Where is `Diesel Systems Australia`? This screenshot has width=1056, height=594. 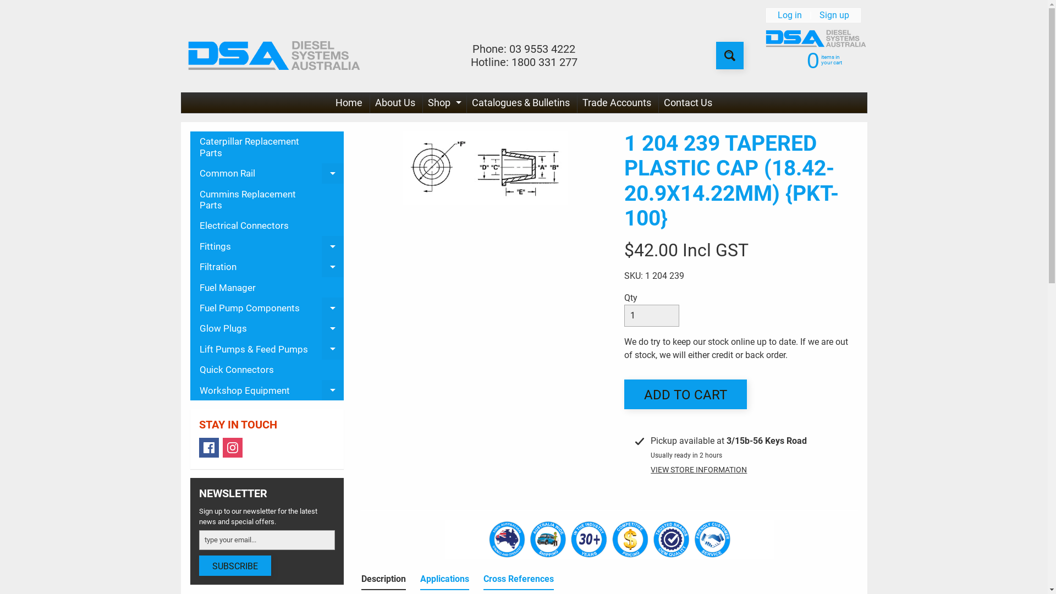 Diesel Systems Australia is located at coordinates (271, 56).